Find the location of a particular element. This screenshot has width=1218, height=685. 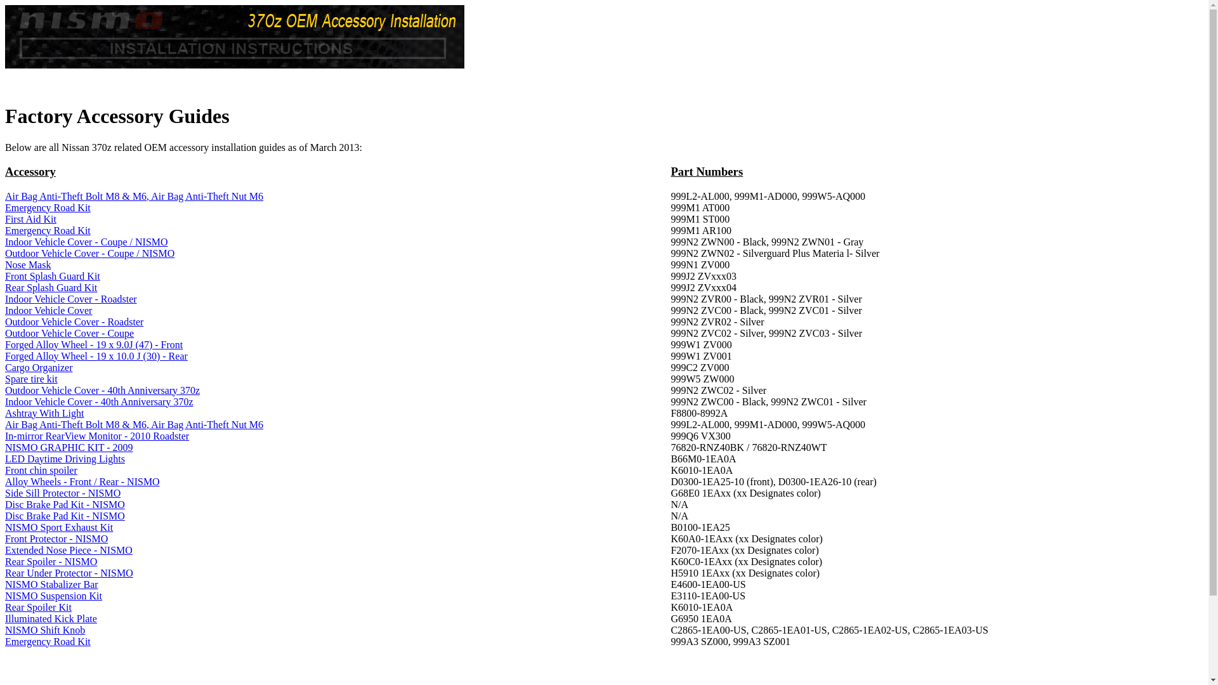

NISMO Stabalizer Bar is located at coordinates (52, 585).